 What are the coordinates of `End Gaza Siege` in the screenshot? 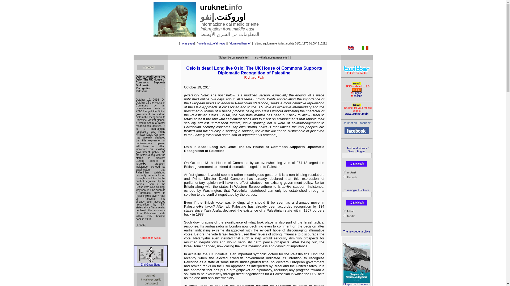 It's located at (150, 263).